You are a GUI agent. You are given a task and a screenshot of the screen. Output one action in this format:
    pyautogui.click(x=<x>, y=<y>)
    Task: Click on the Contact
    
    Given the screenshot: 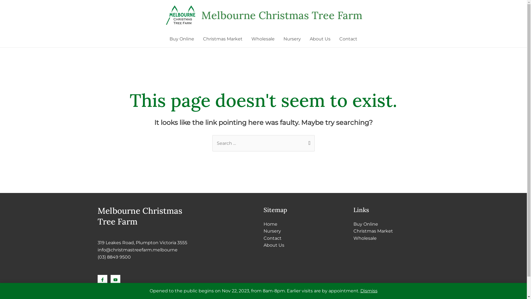 What is the action you would take?
    pyautogui.click(x=348, y=39)
    